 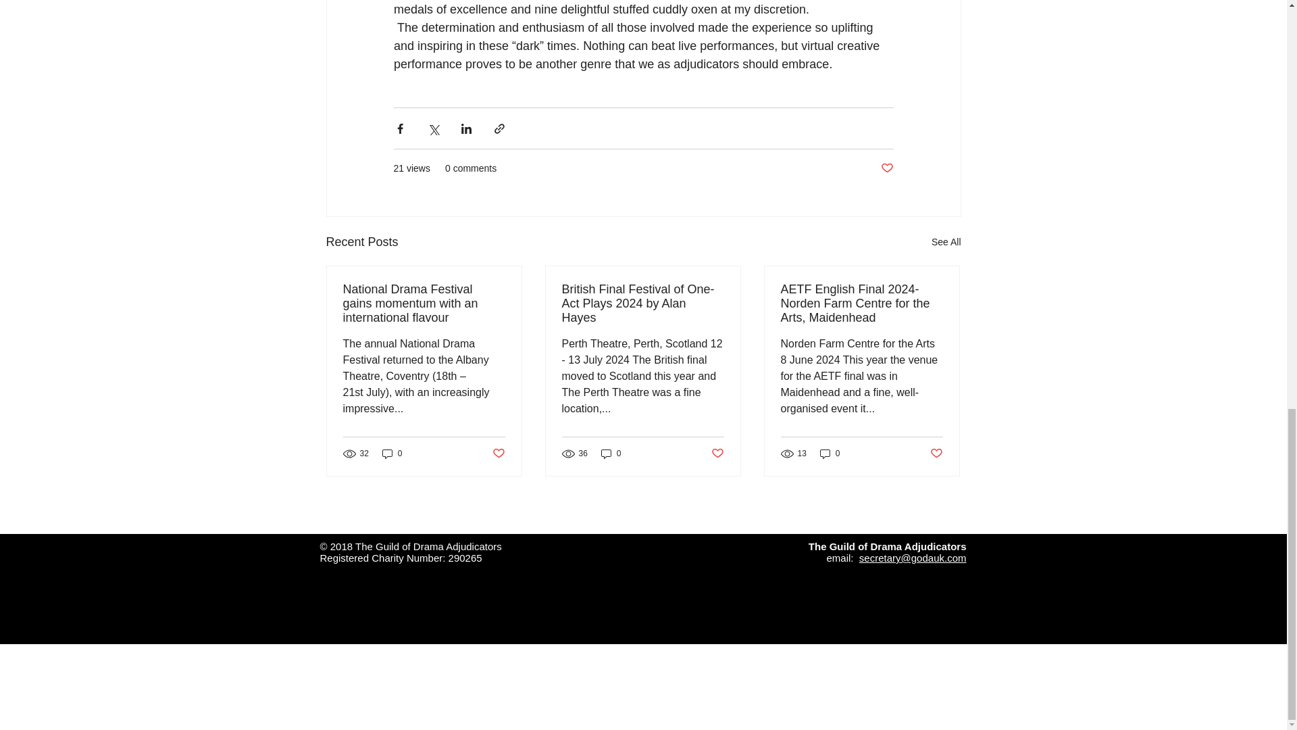 I want to click on Webmaster Login, so click(x=362, y=683).